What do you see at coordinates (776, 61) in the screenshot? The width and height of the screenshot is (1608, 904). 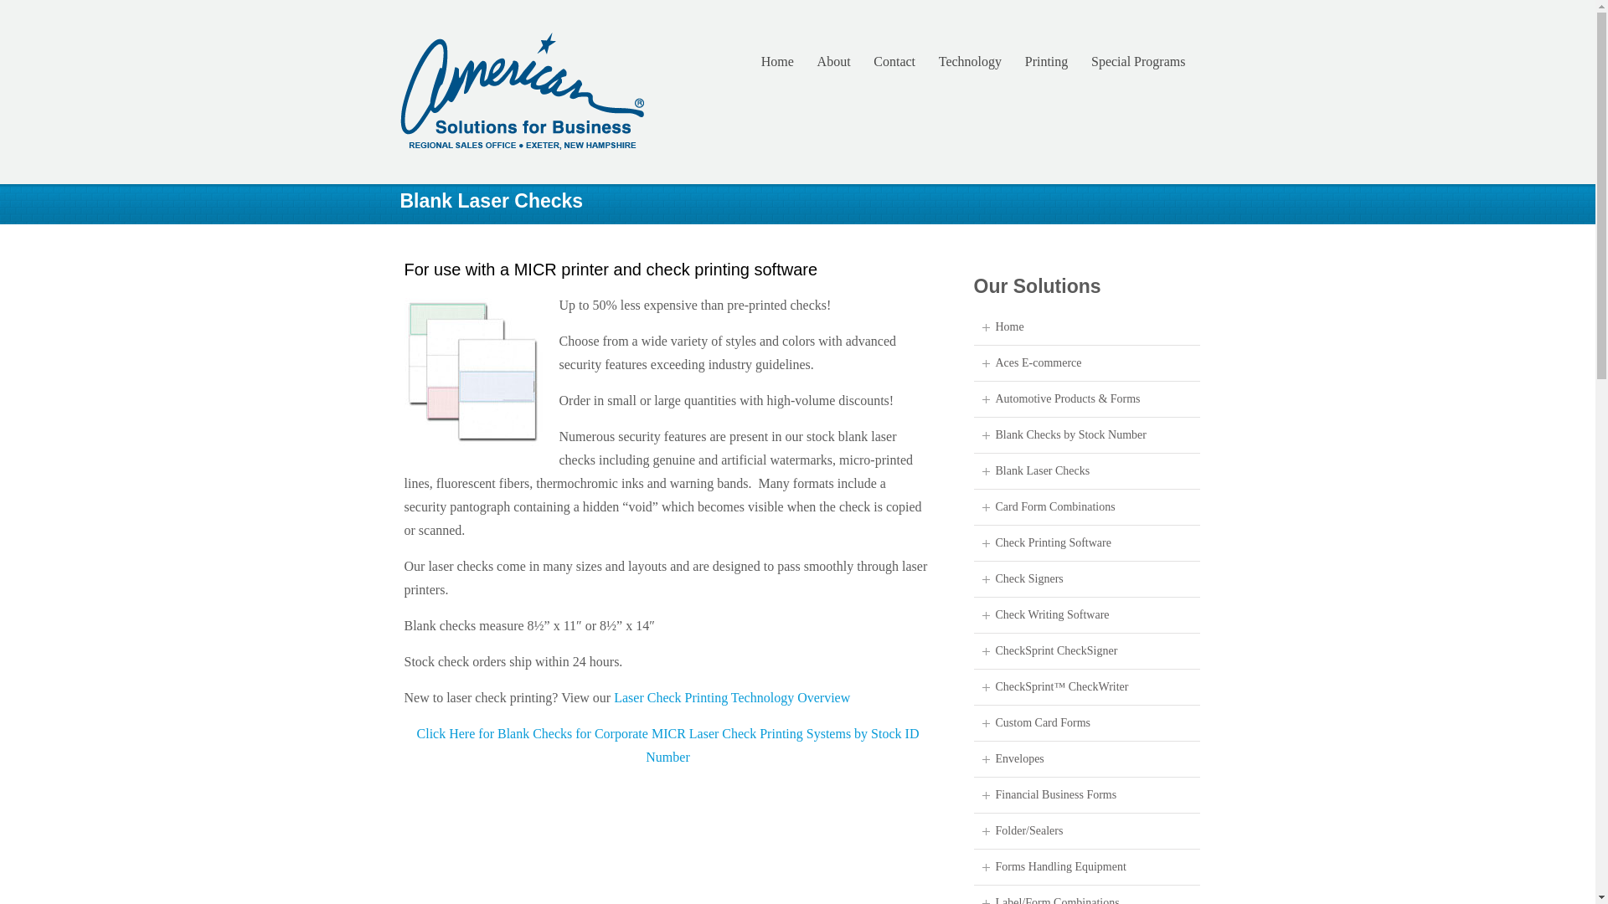 I see `Home` at bounding box center [776, 61].